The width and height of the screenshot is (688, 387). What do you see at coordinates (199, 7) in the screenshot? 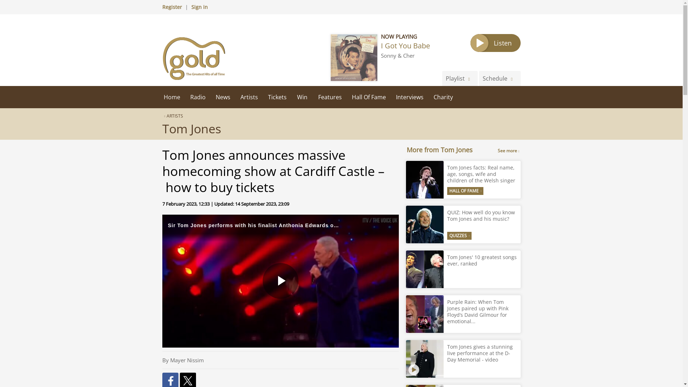
I see `Sign in` at bounding box center [199, 7].